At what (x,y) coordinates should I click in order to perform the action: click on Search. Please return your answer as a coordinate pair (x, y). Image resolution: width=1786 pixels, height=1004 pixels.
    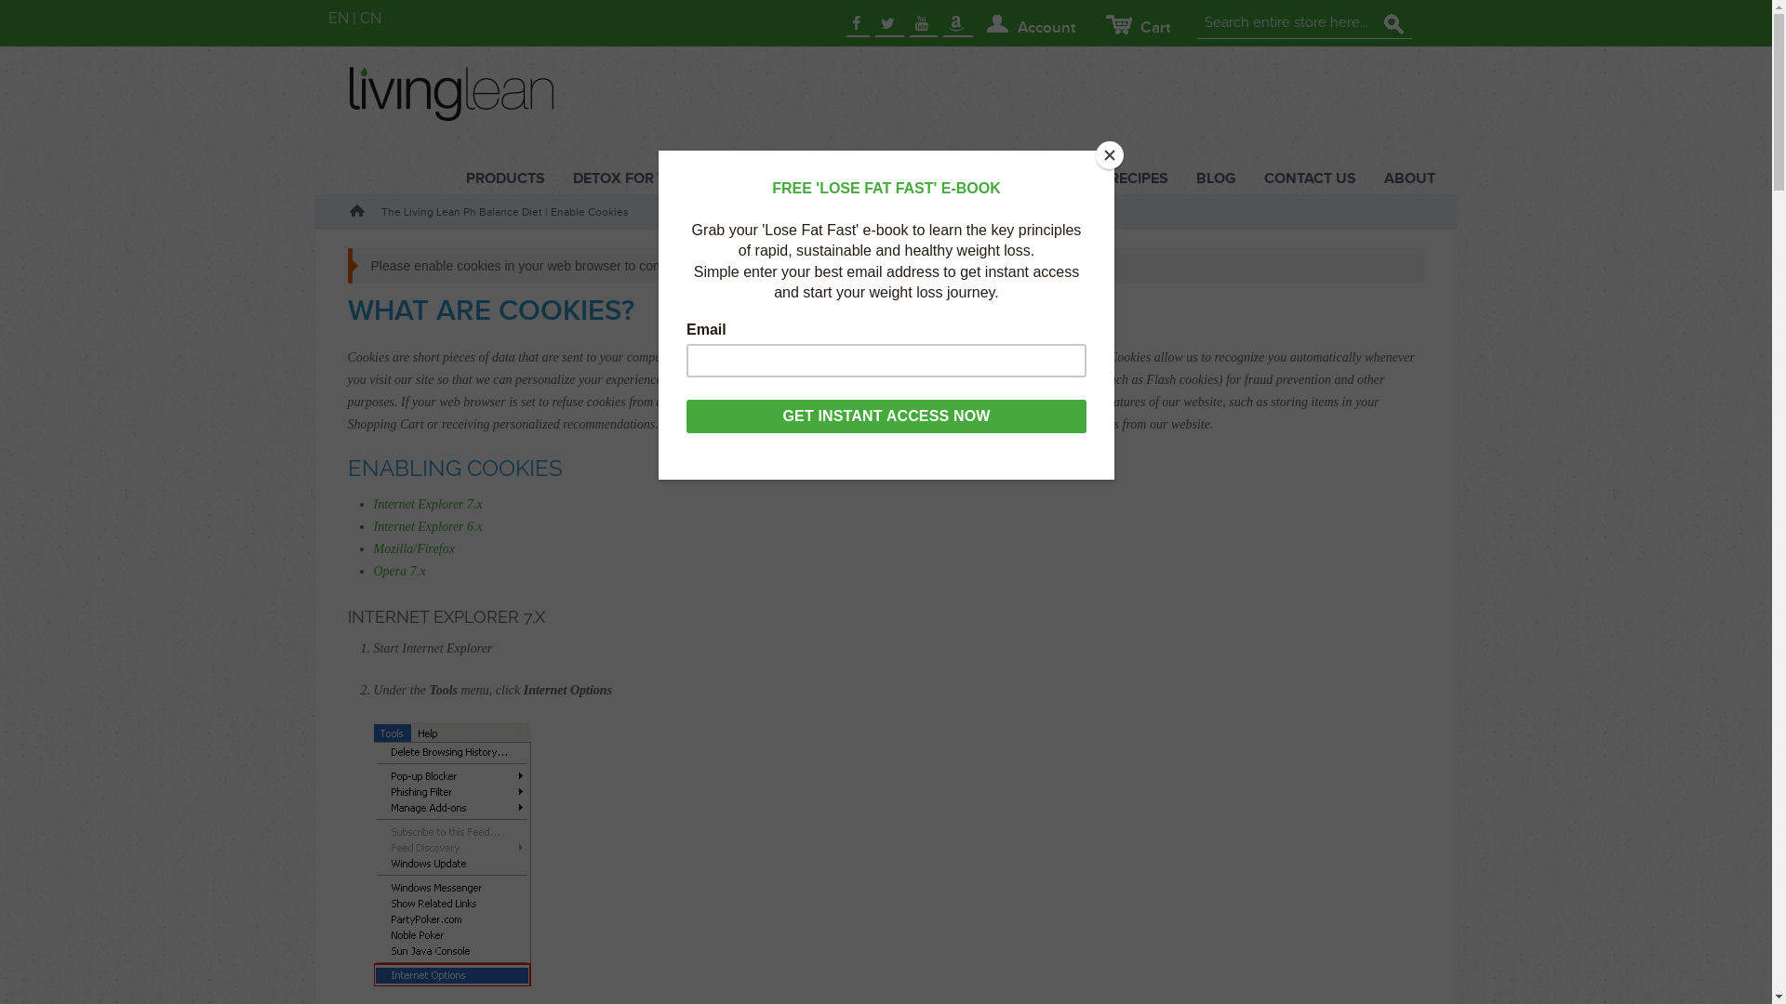
    Looking at the image, I should click on (1393, 25).